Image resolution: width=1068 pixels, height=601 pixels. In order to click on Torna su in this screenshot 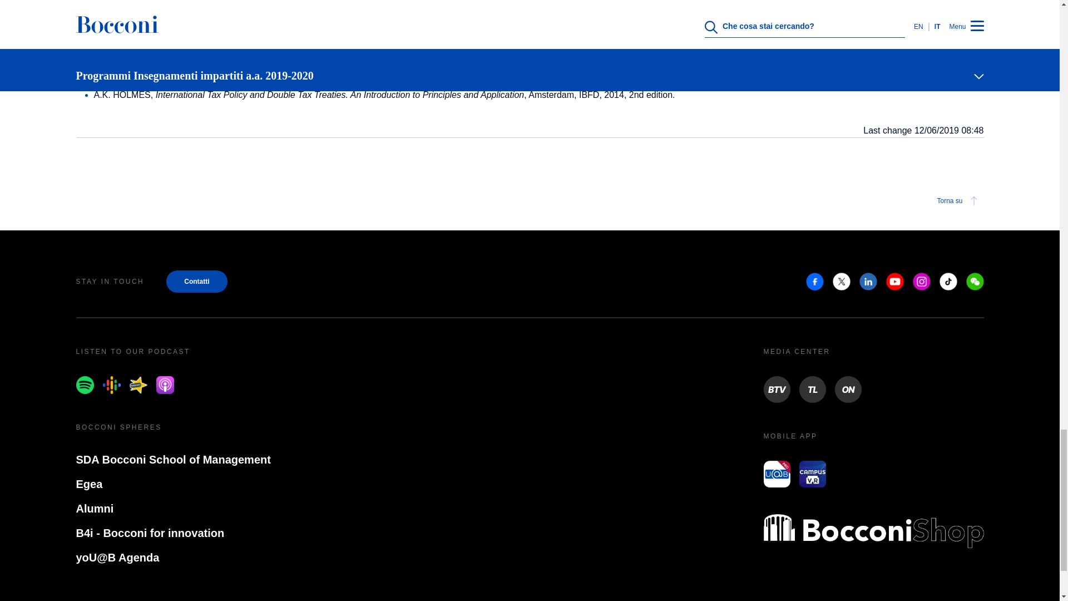, I will do `click(958, 200)`.